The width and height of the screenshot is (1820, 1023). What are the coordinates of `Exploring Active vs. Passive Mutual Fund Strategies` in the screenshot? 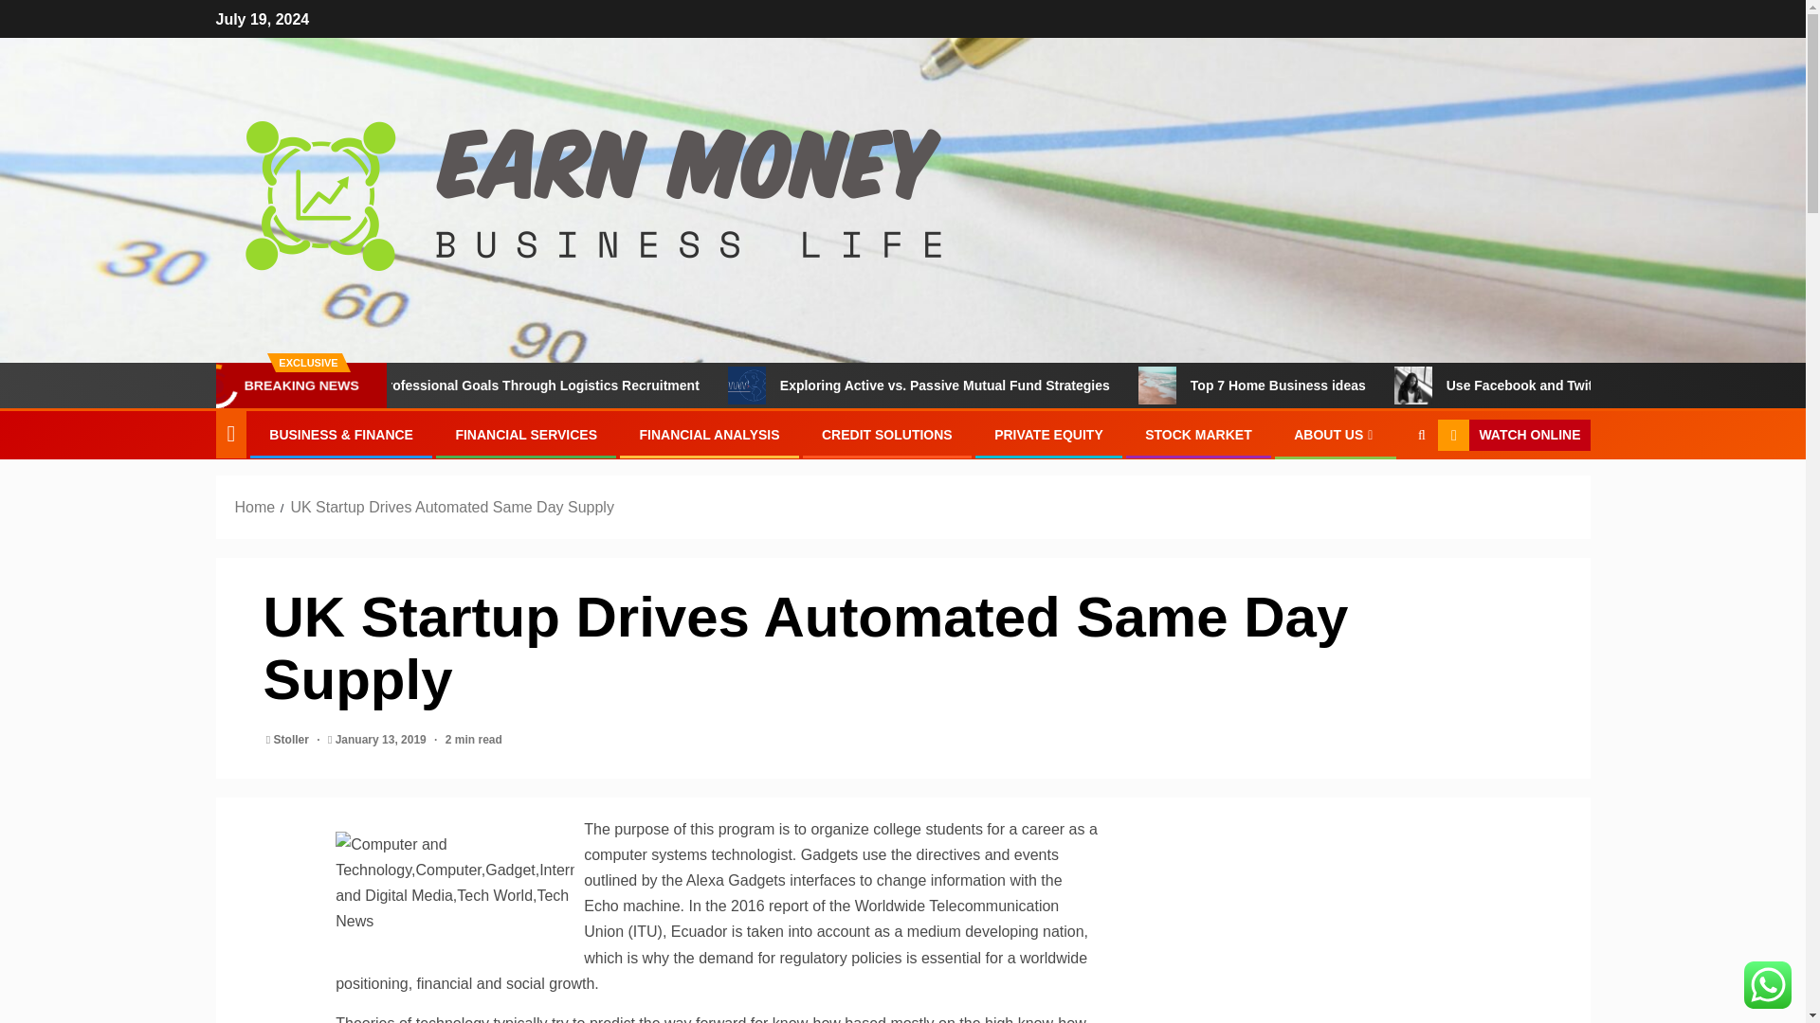 It's located at (1046, 385).